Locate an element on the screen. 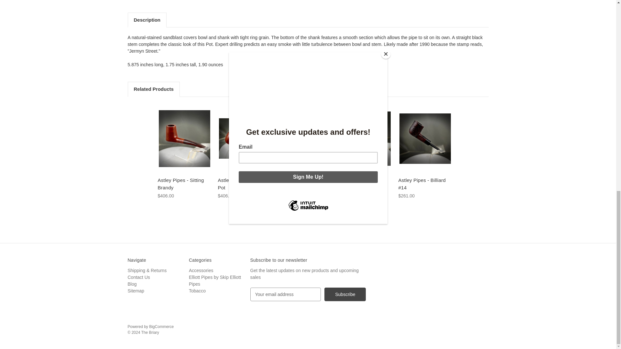 Image resolution: width=621 pixels, height=349 pixels. Astley Pipes - Sitting Brandy is located at coordinates (184, 139).